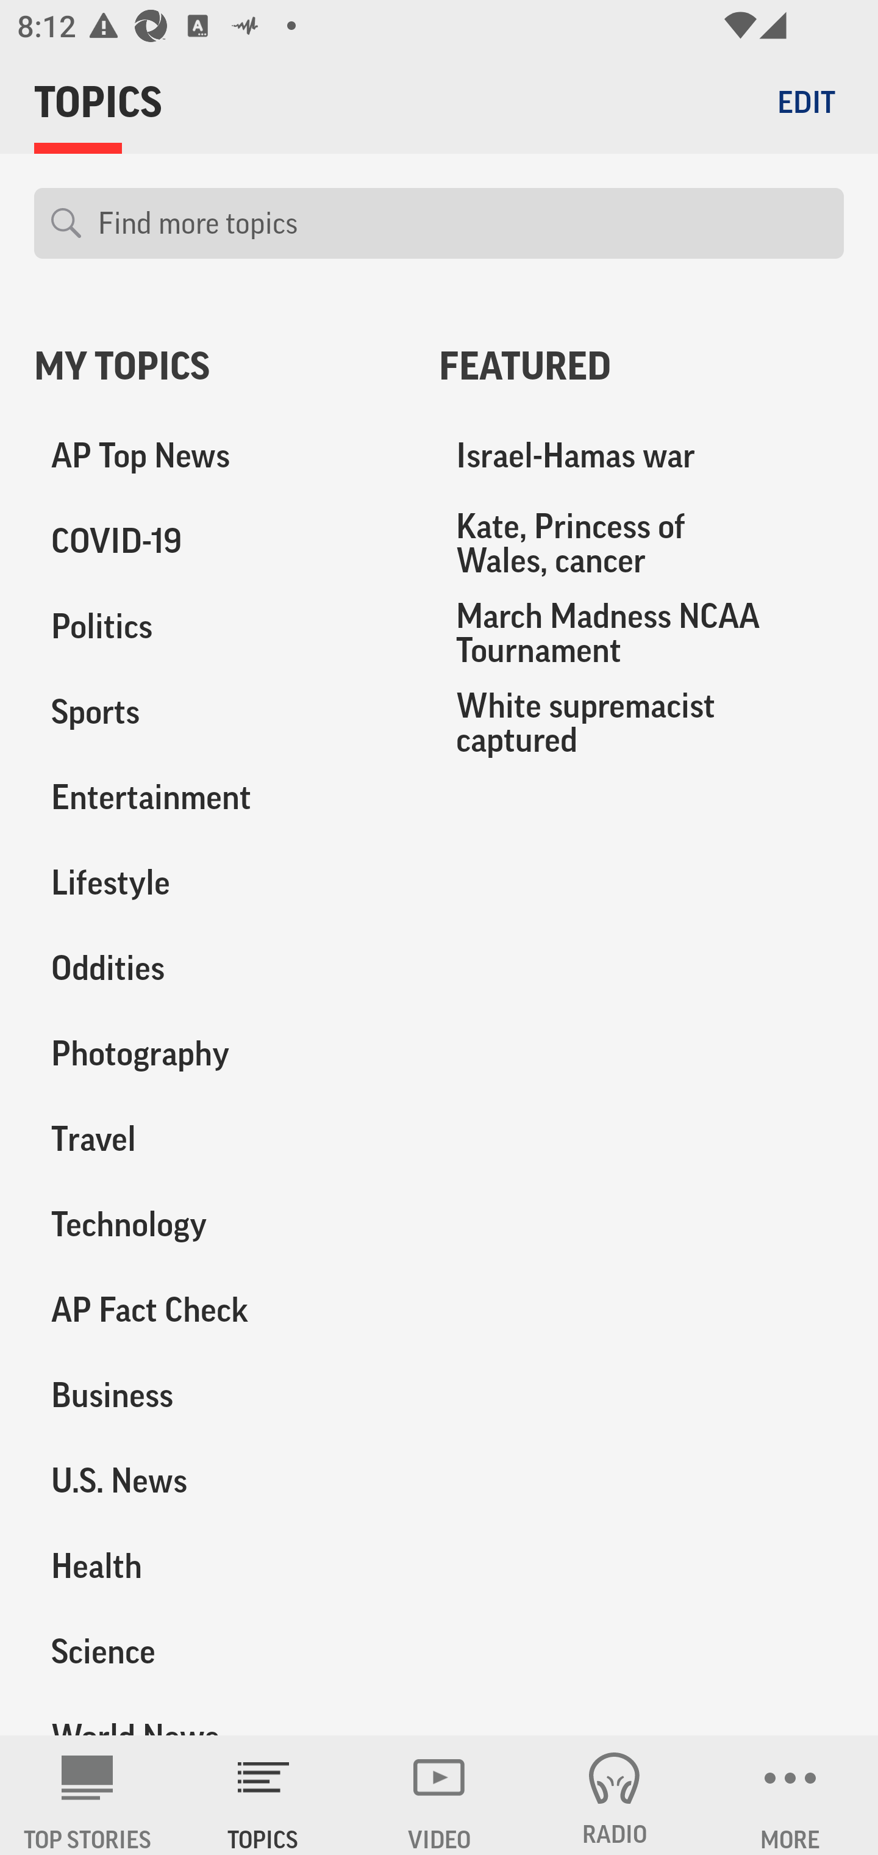 The image size is (878, 1855). What do you see at coordinates (263, 1795) in the screenshot?
I see `TOPICS` at bounding box center [263, 1795].